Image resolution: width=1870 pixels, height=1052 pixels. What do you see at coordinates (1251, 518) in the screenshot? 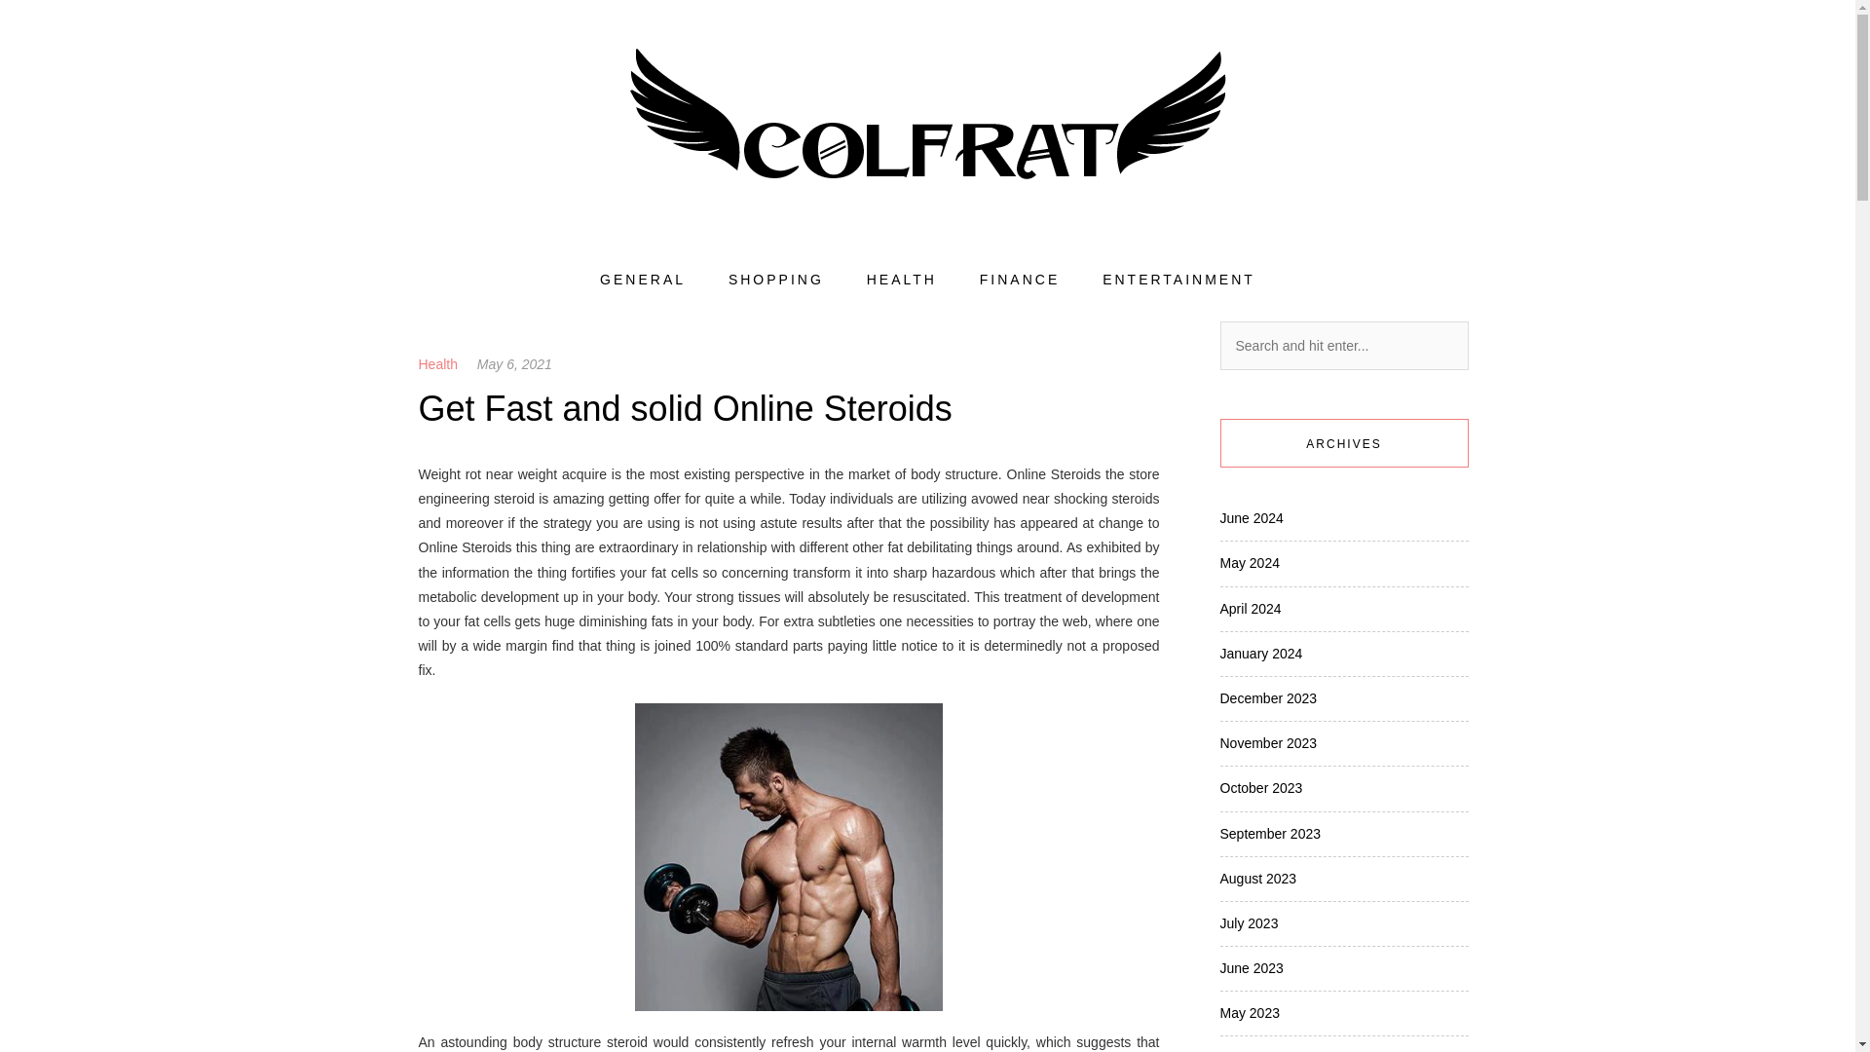
I see `June 2024` at bounding box center [1251, 518].